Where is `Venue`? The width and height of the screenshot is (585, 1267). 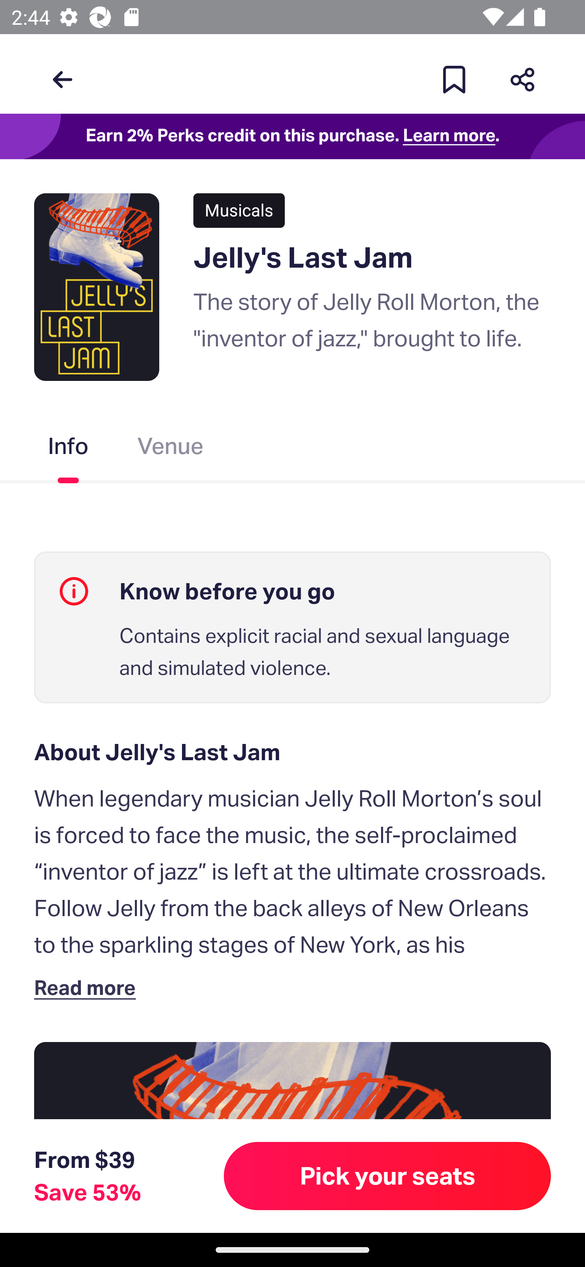 Venue is located at coordinates (170, 449).